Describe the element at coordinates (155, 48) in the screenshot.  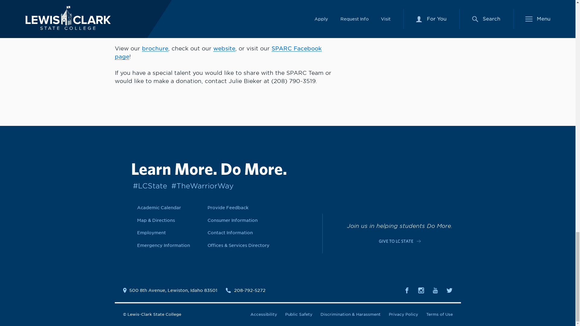
I see `SPARC Brochure 2017` at that location.